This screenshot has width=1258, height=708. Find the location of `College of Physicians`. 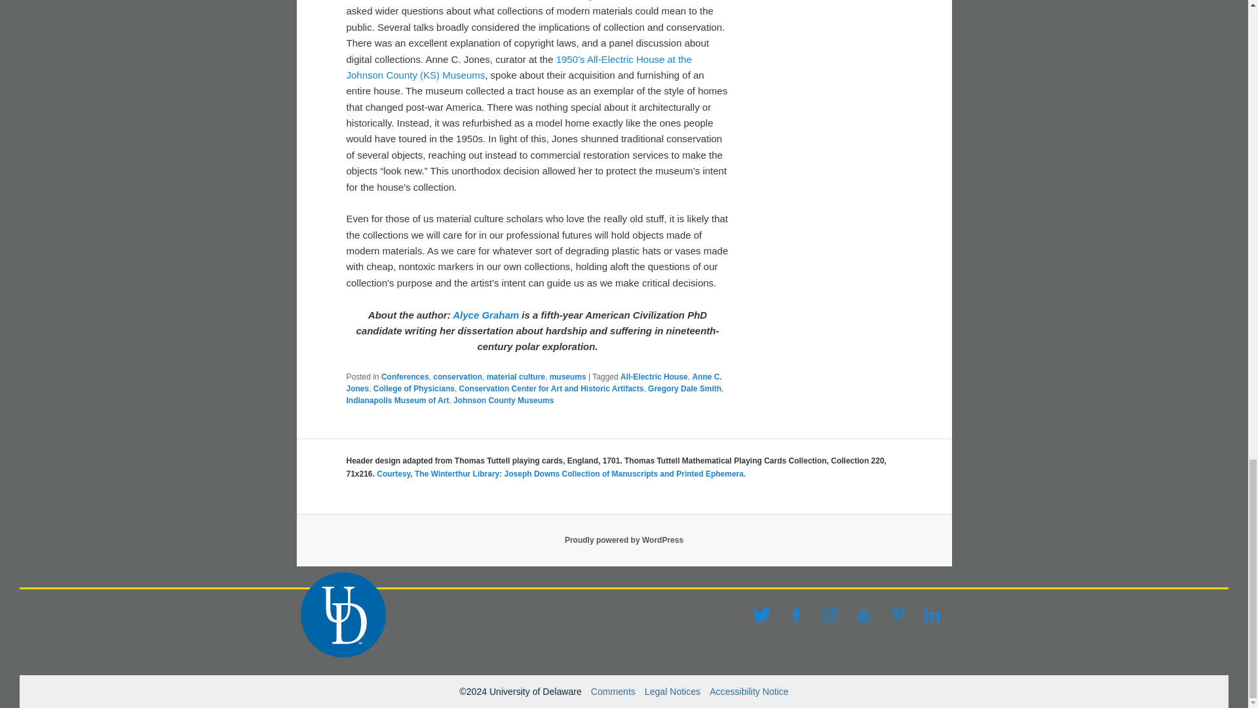

College of Physicians is located at coordinates (414, 389).